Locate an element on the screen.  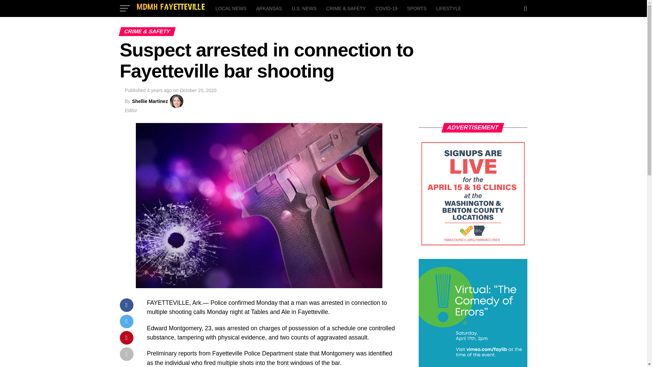
ARKANSAS is located at coordinates (269, 8).